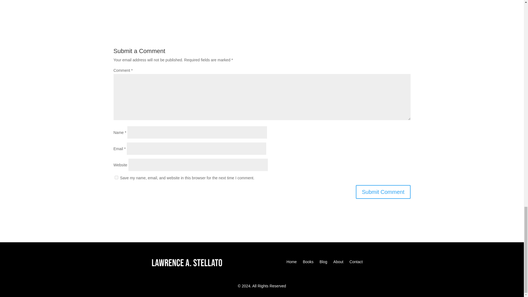 The image size is (528, 297). Describe the element at coordinates (323, 261) in the screenshot. I see `Blog` at that location.